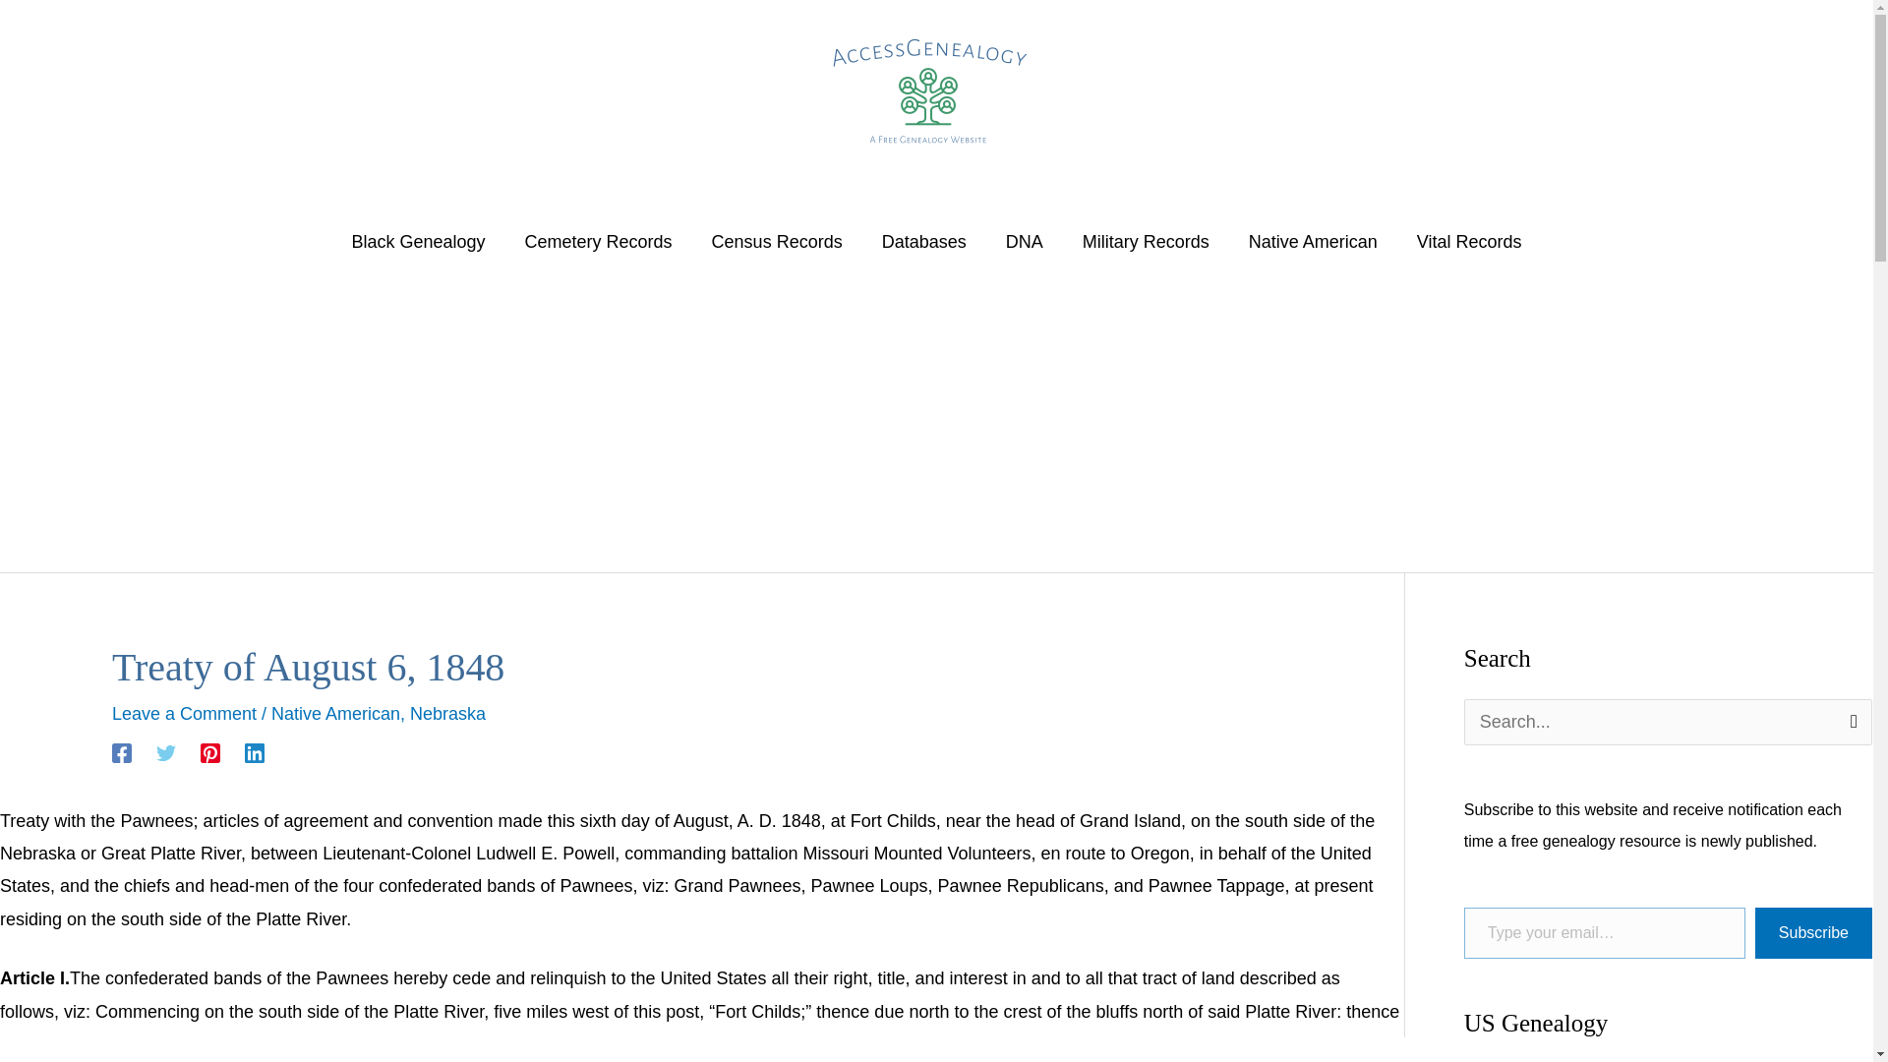 This screenshot has width=1888, height=1062. What do you see at coordinates (599, 241) in the screenshot?
I see `Cemetery Records` at bounding box center [599, 241].